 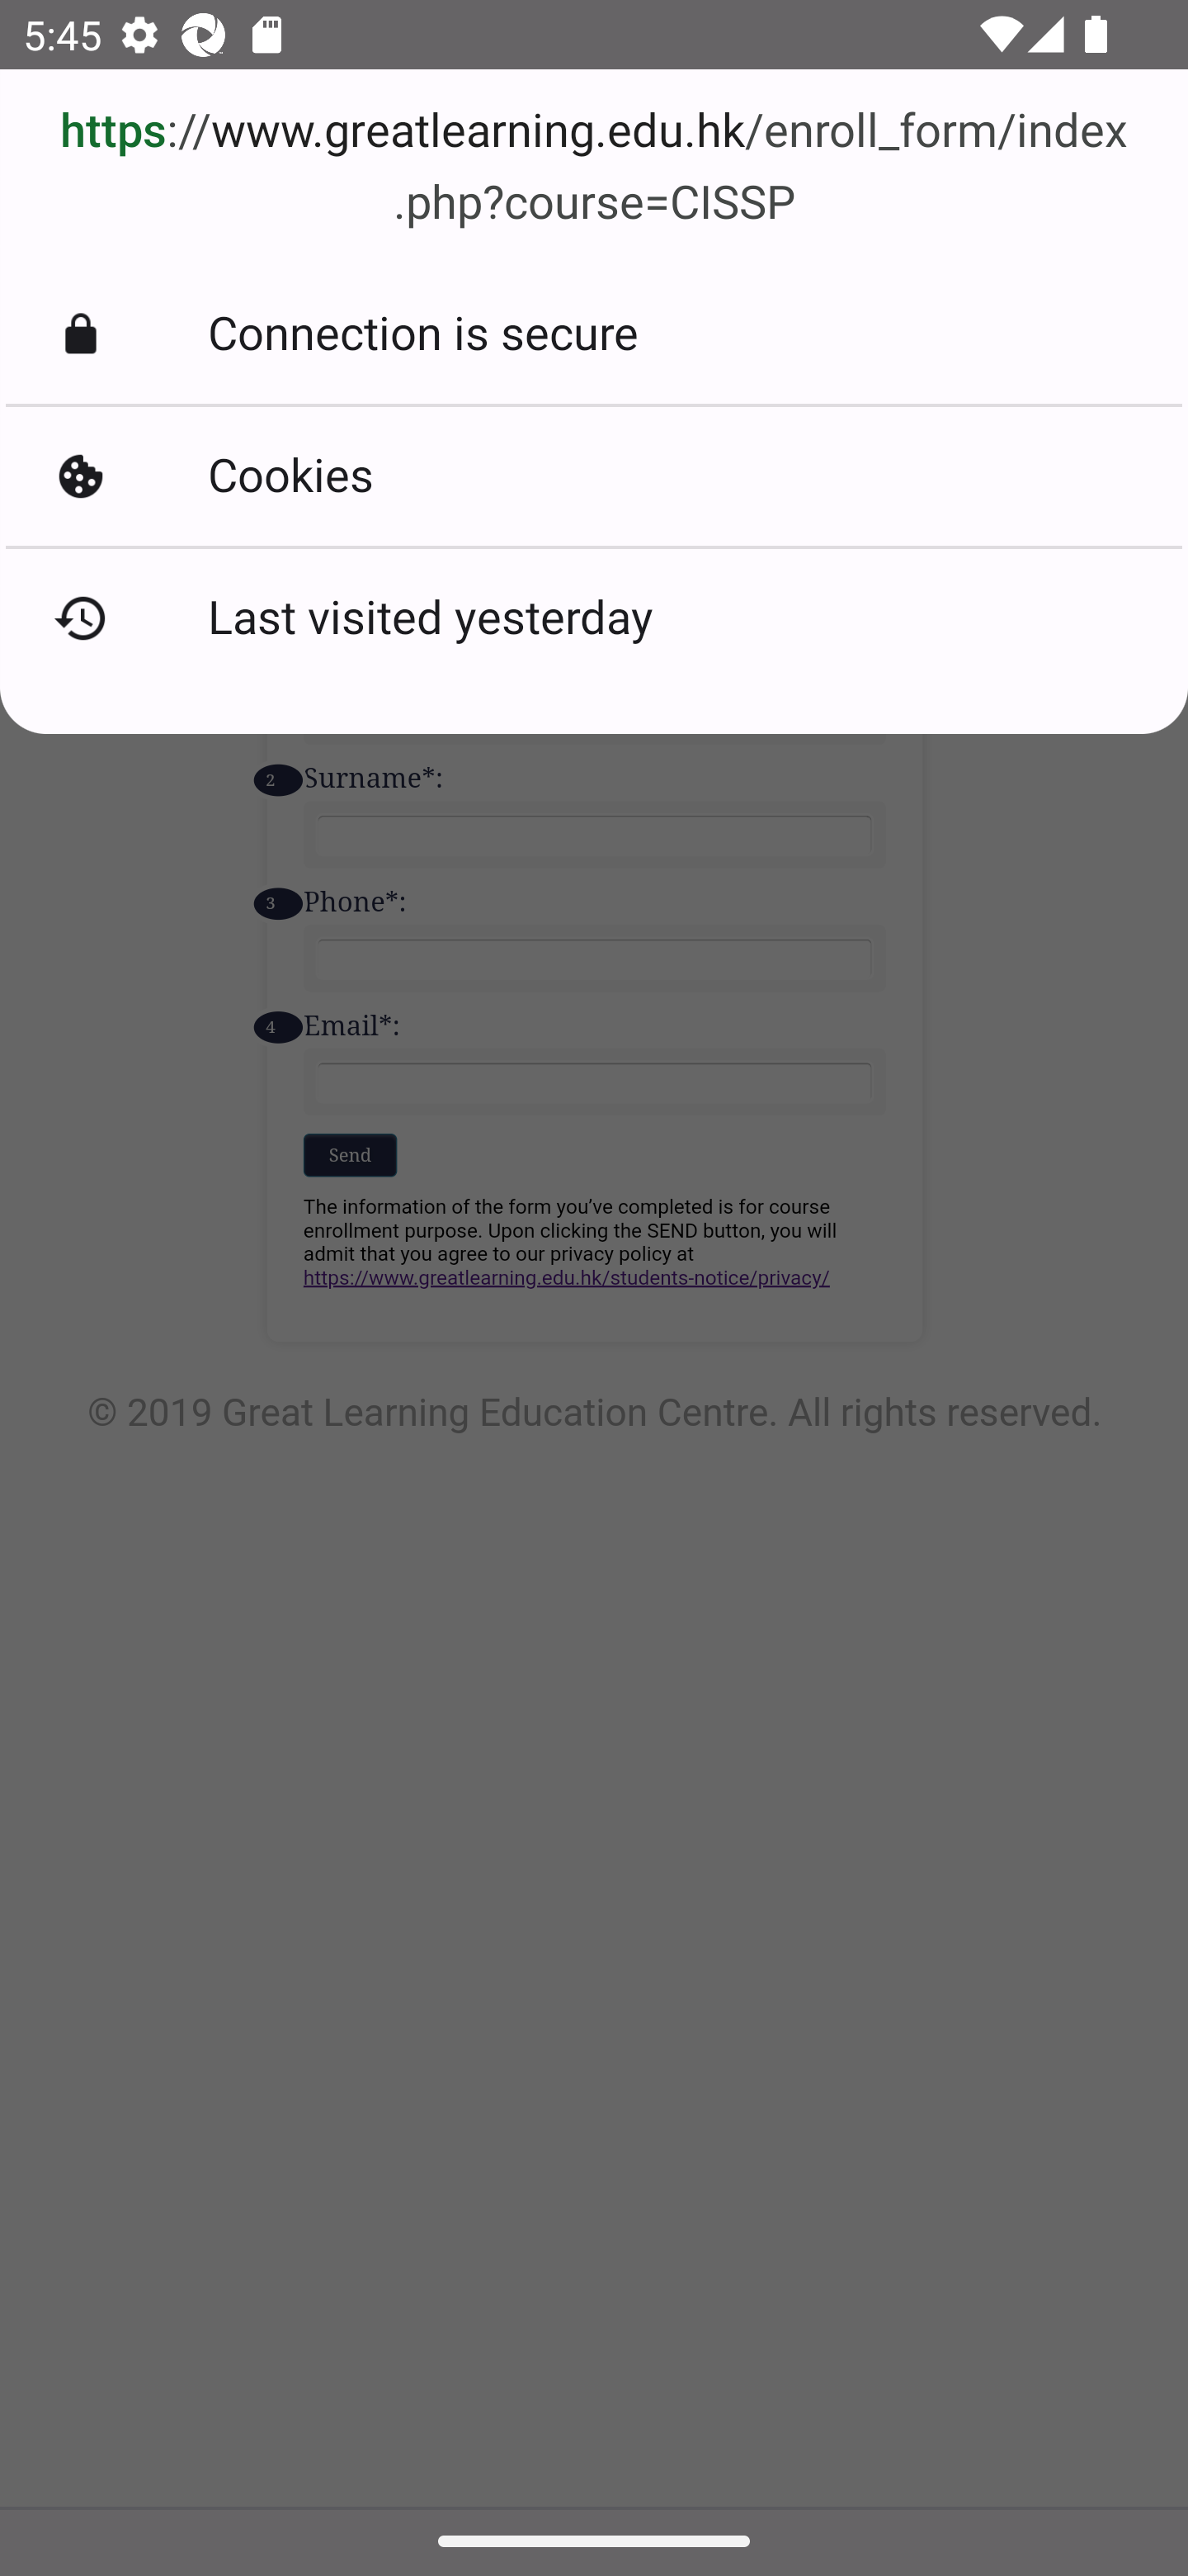 What do you see at coordinates (594, 476) in the screenshot?
I see `Cookies` at bounding box center [594, 476].